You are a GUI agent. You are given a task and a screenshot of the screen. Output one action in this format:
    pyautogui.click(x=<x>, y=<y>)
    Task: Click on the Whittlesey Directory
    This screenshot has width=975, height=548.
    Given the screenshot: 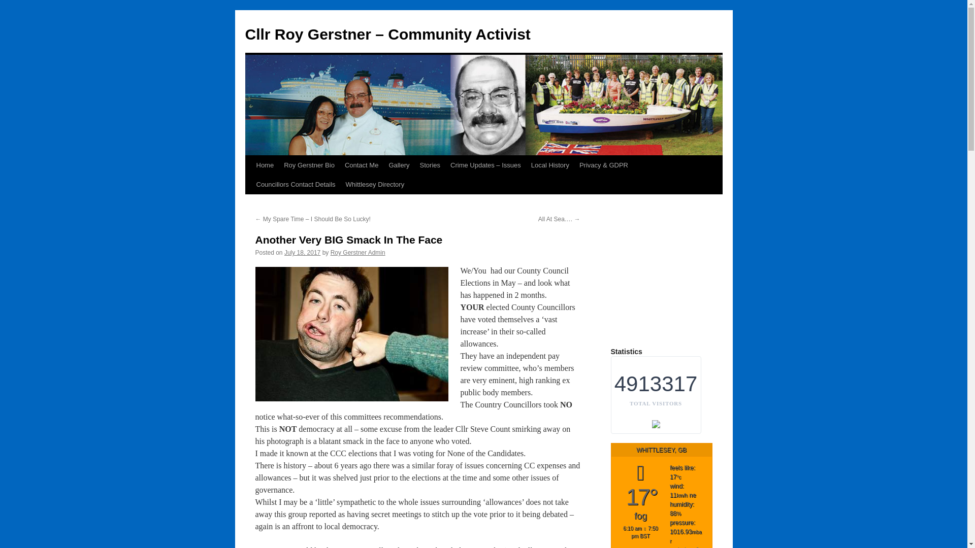 What is the action you would take?
    pyautogui.click(x=375, y=185)
    